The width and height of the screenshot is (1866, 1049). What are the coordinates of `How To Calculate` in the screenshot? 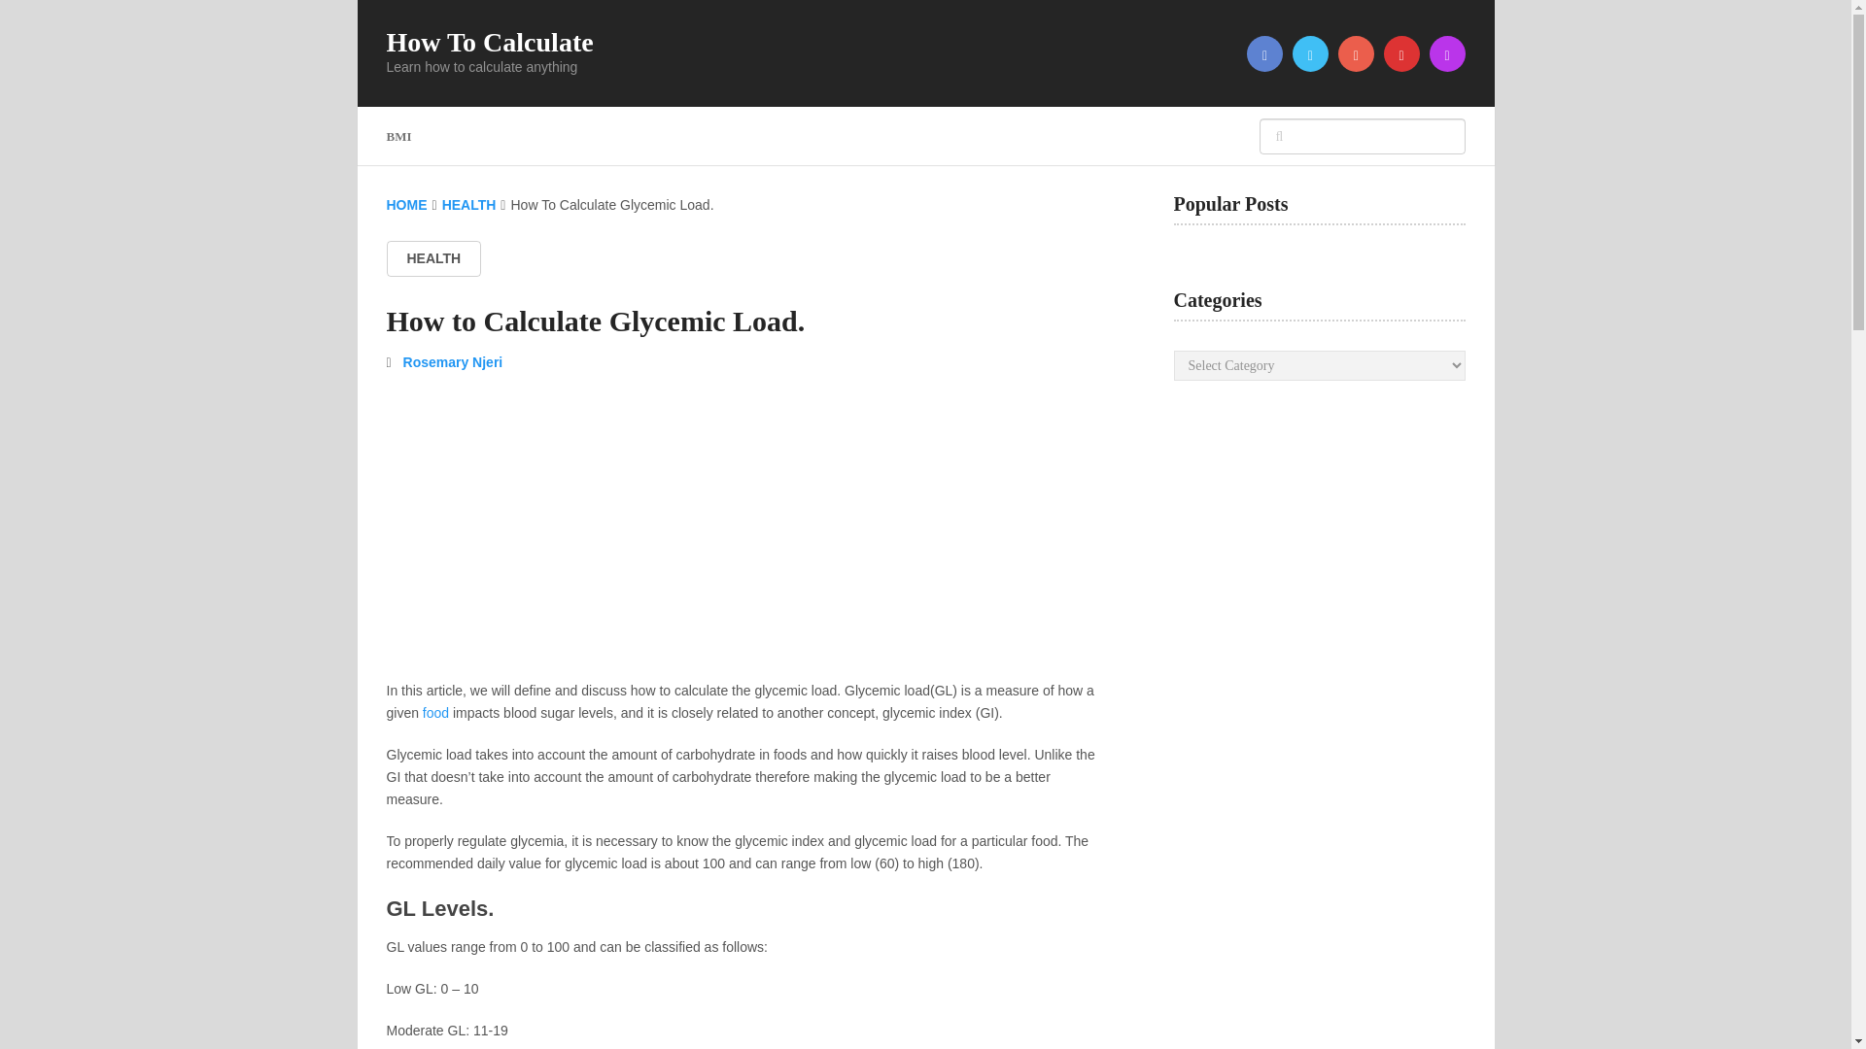 It's located at (490, 43).